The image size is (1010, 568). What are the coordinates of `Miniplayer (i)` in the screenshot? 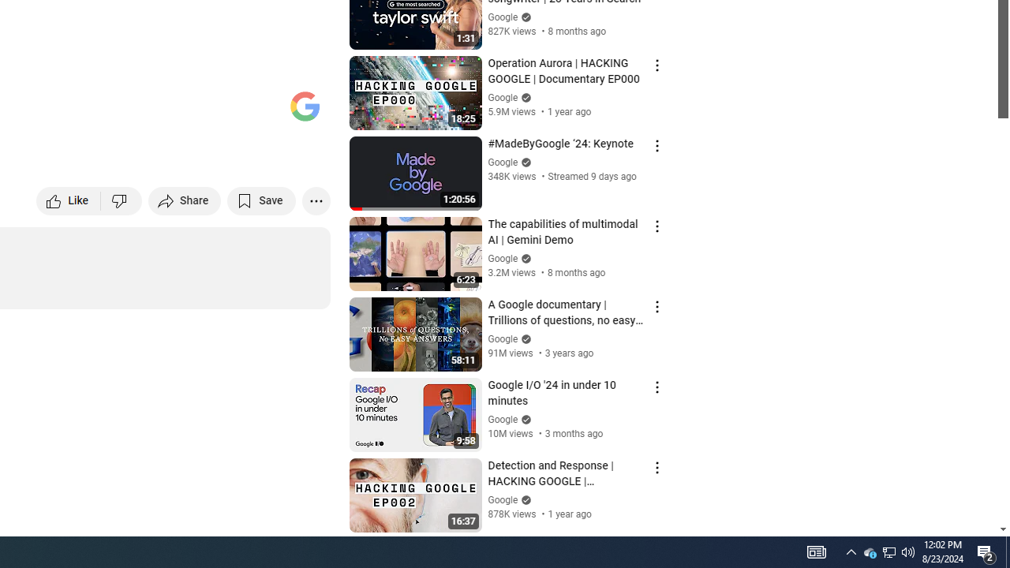 It's located at (226, 112).